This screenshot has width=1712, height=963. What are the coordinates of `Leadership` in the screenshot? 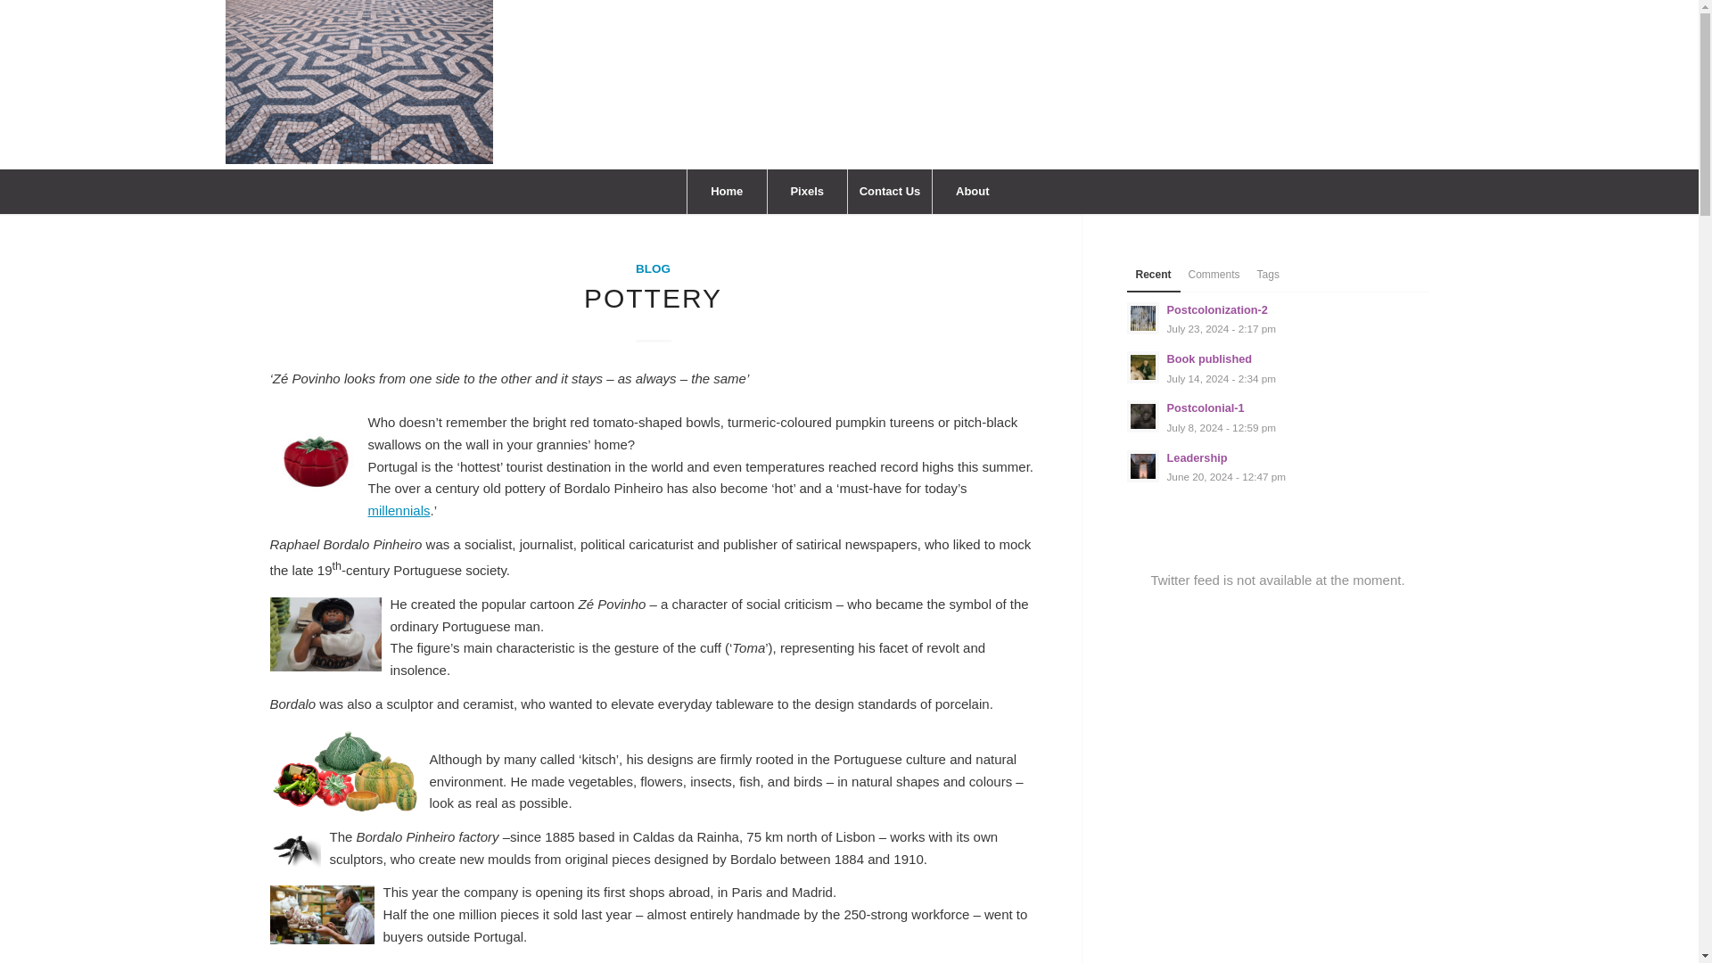 It's located at (1278, 467).